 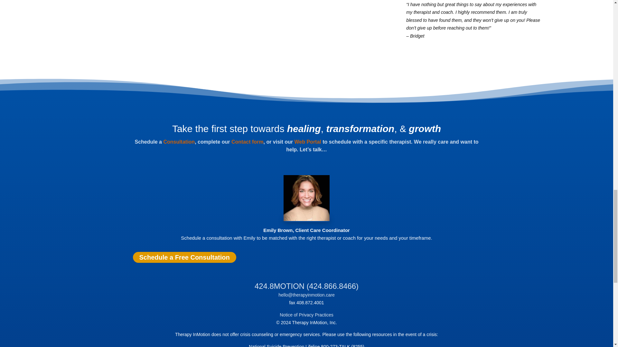 What do you see at coordinates (184, 257) in the screenshot?
I see `Schedule a Free Consultation` at bounding box center [184, 257].